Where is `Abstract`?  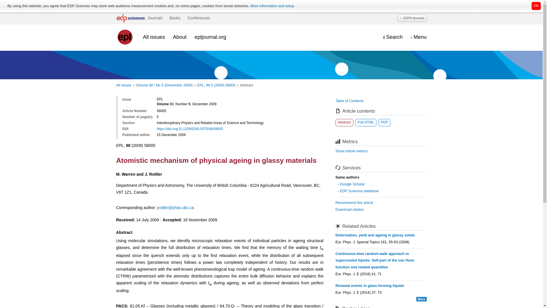 Abstract is located at coordinates (344, 122).